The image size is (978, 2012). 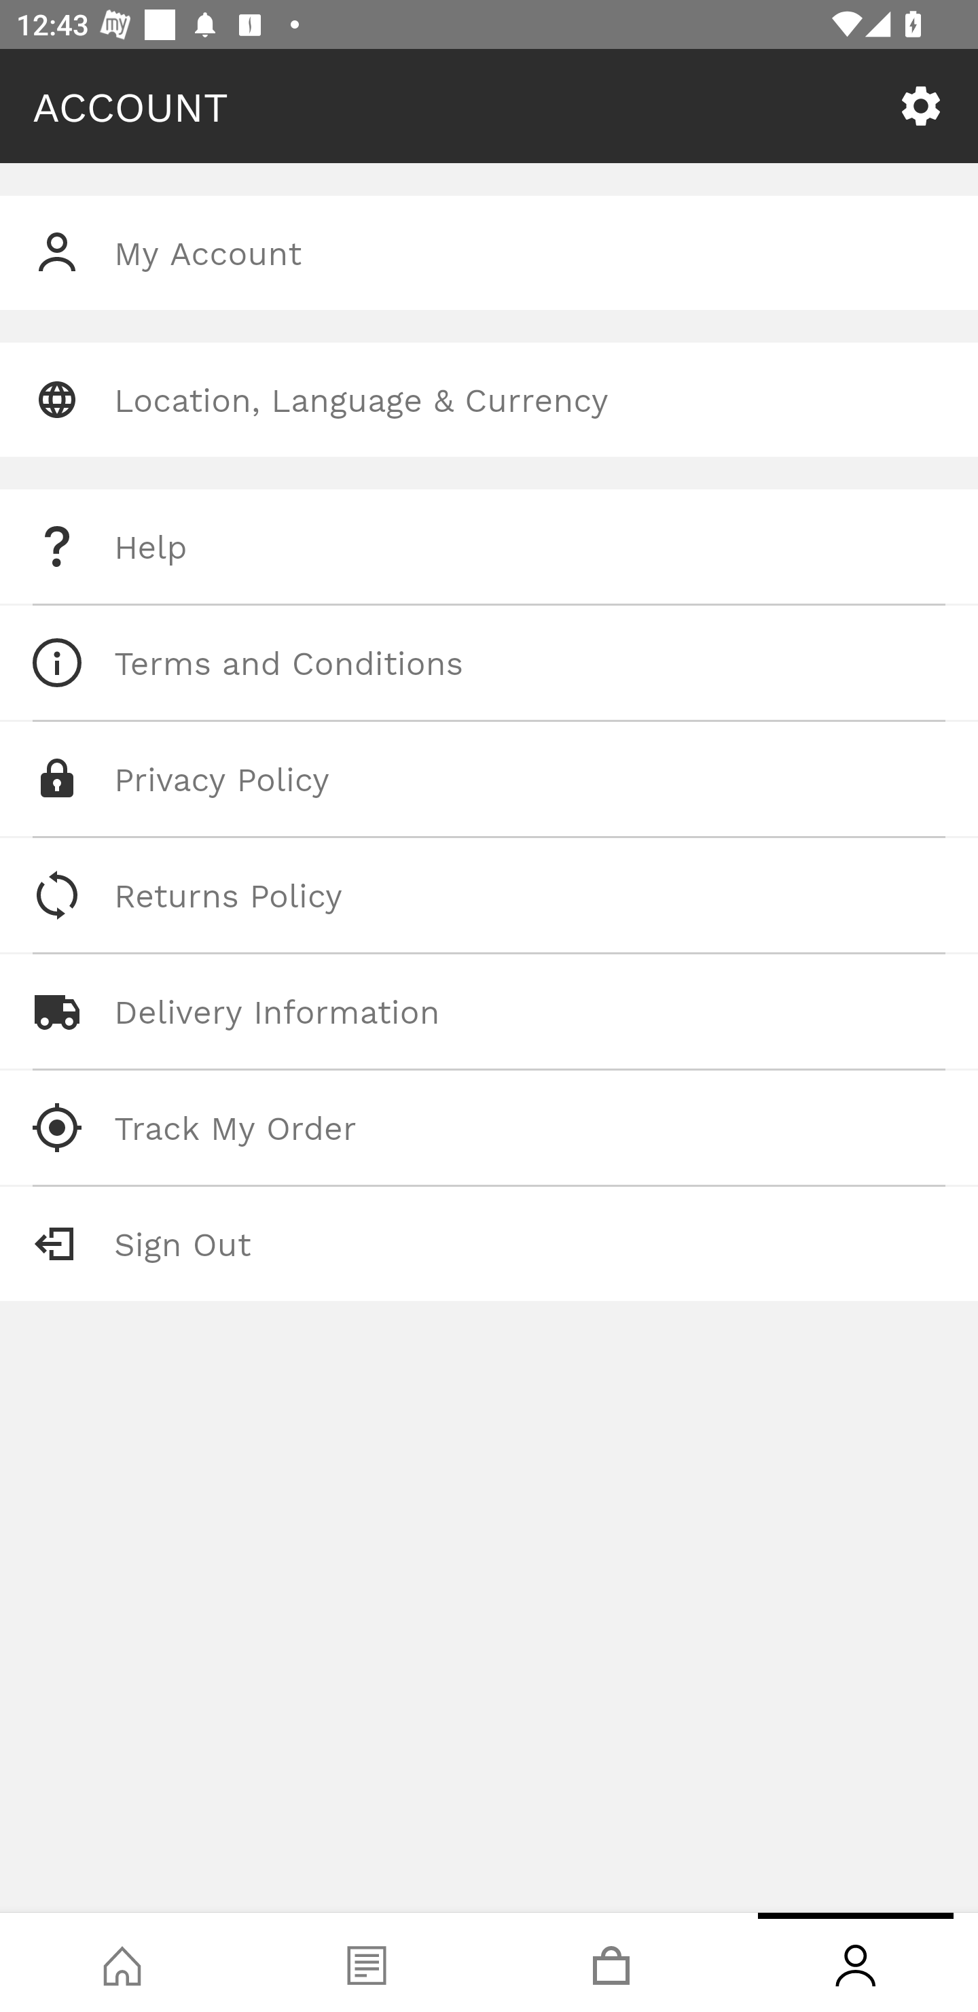 I want to click on Help, so click(x=489, y=547).